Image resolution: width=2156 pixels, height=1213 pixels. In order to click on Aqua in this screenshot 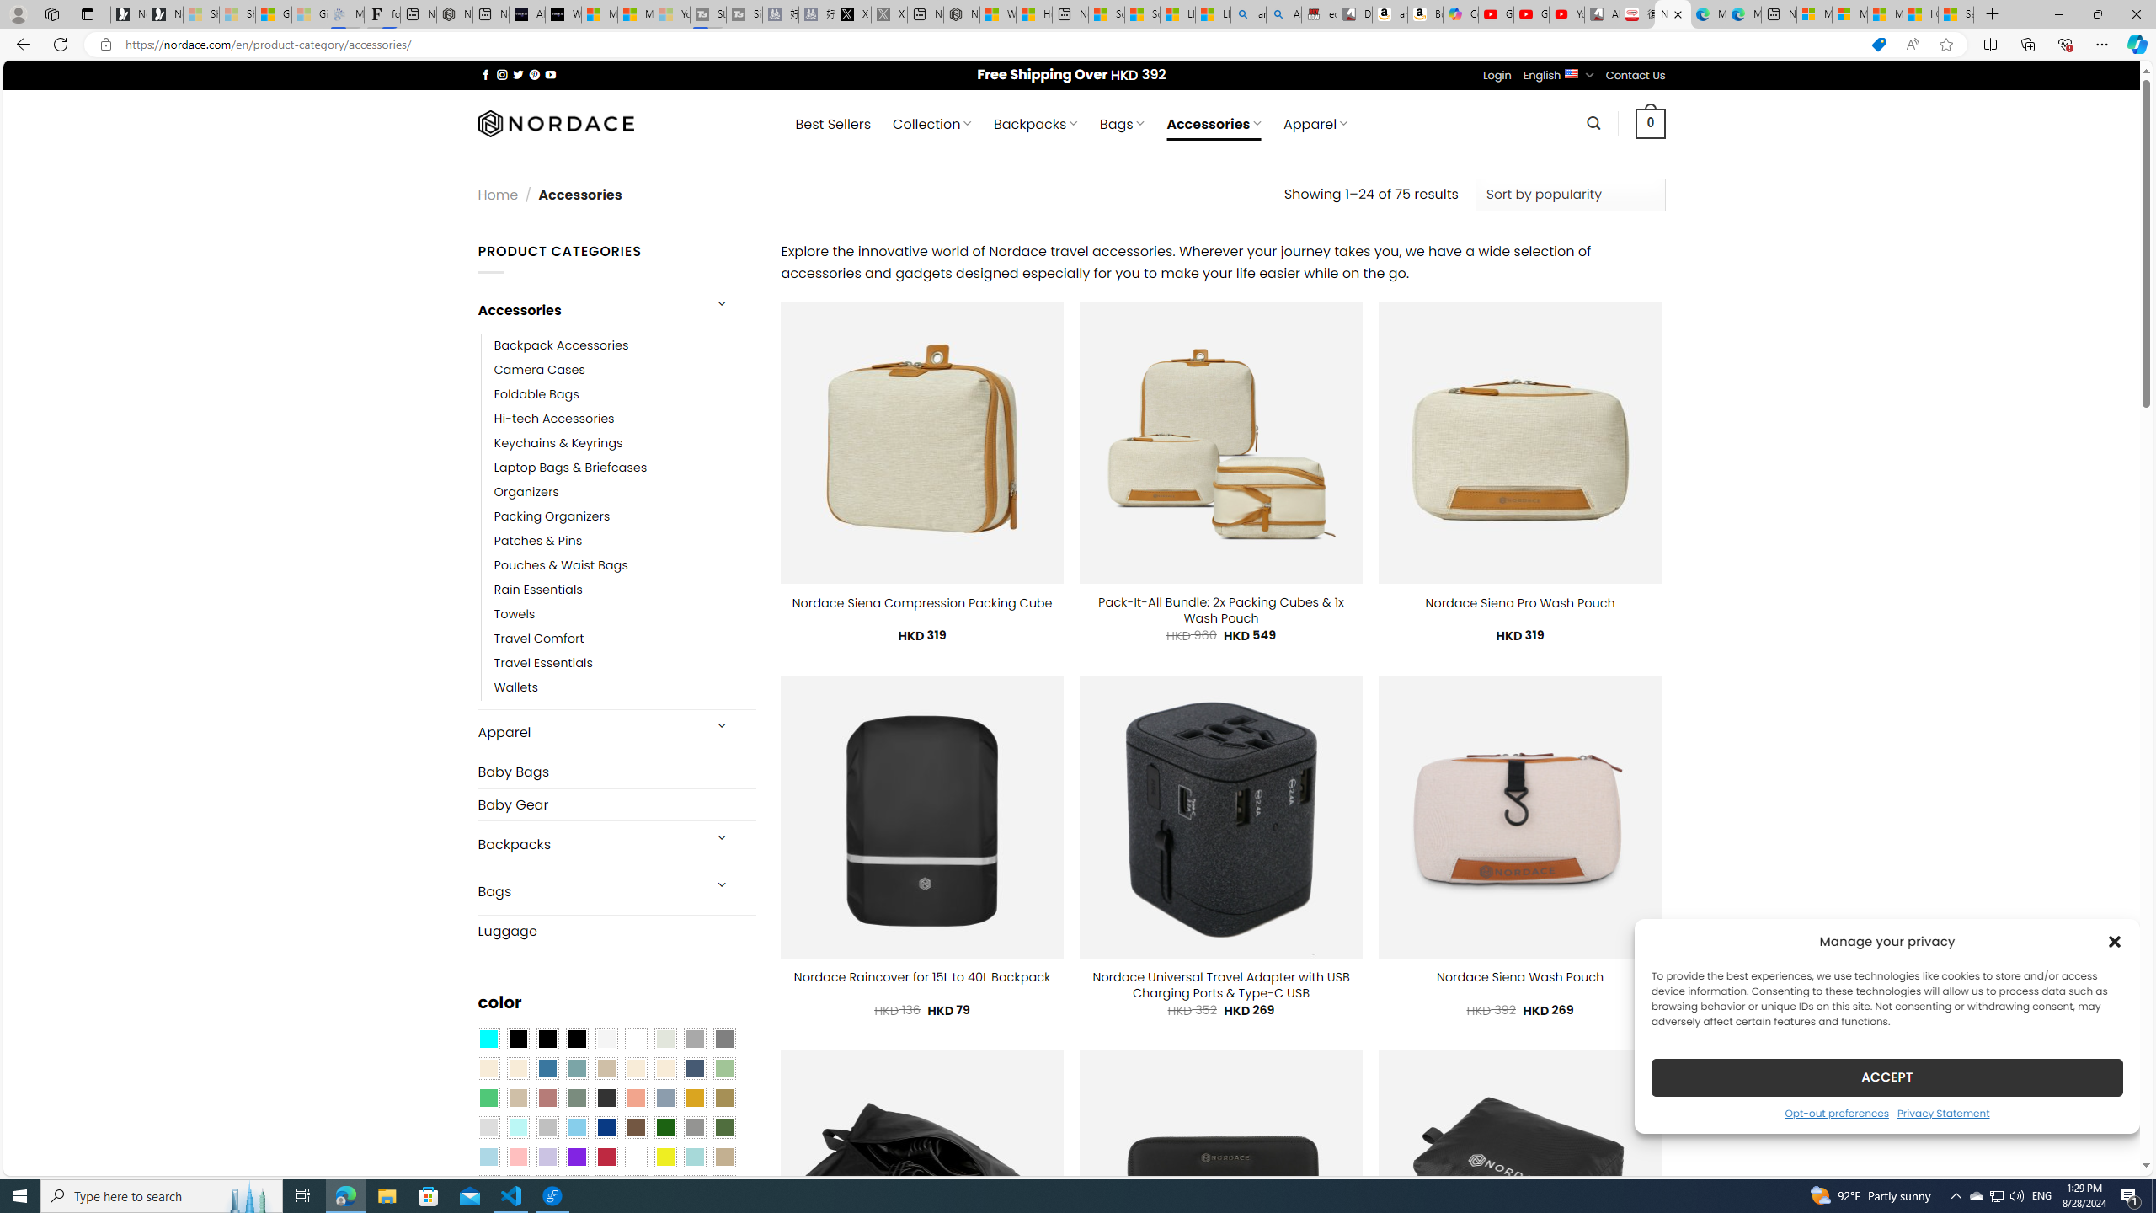, I will do `click(694, 1157)`.